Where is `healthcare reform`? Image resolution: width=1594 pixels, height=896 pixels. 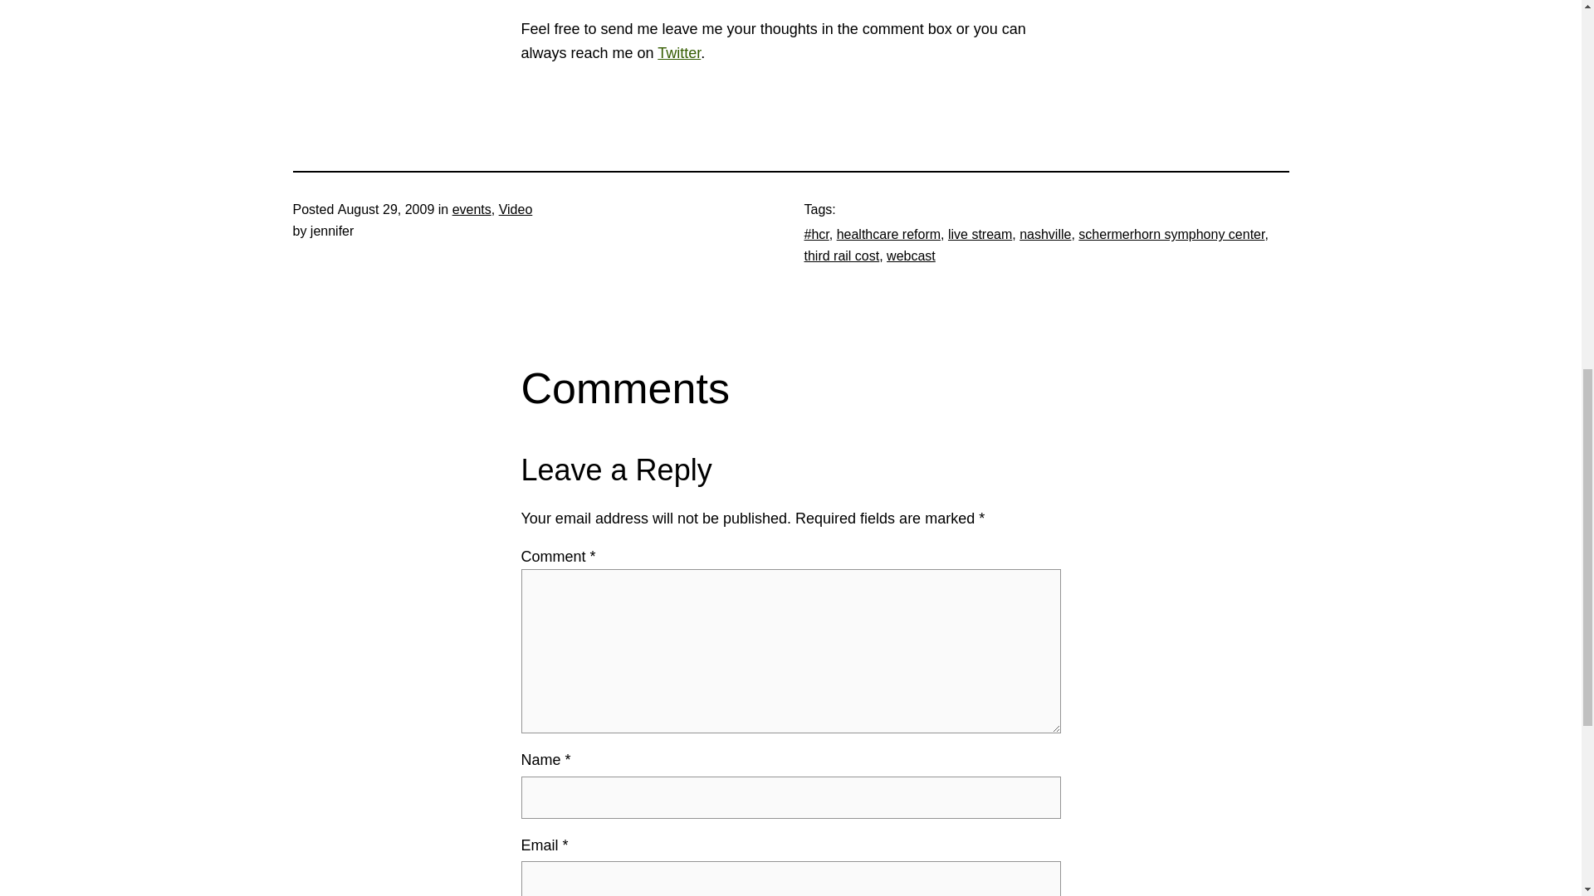
healthcare reform is located at coordinates (888, 234).